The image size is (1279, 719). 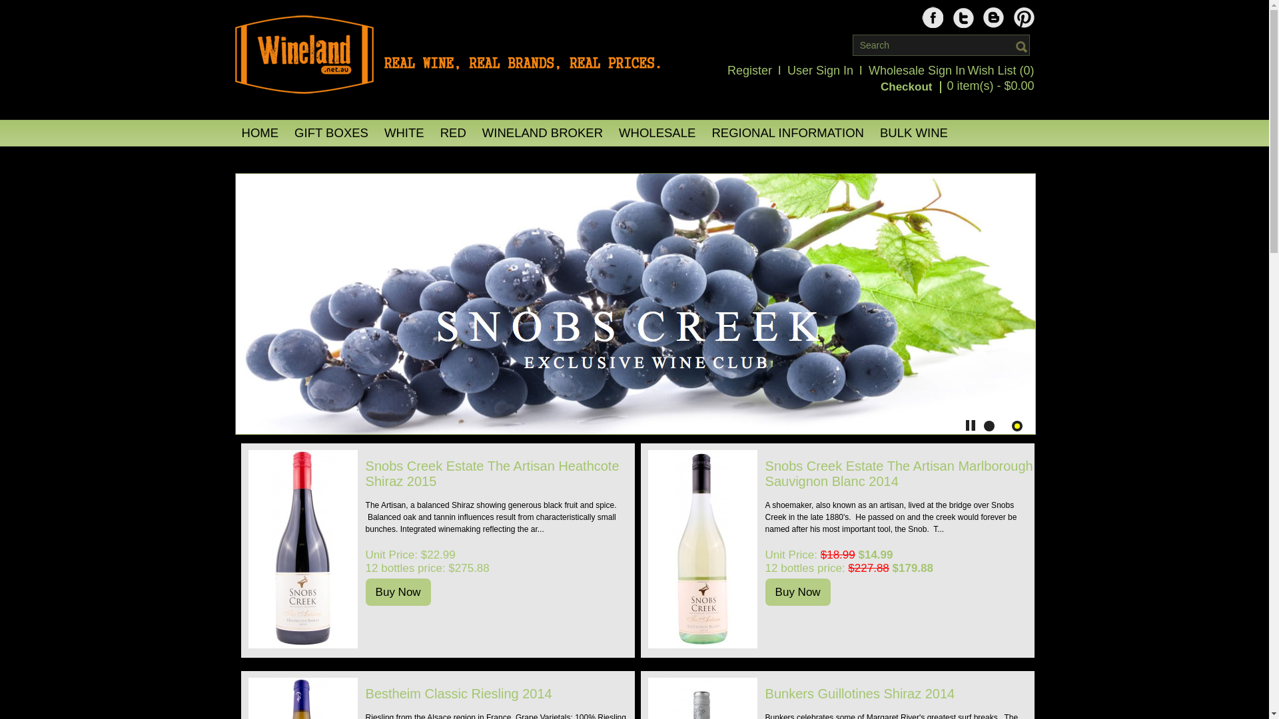 What do you see at coordinates (542, 133) in the screenshot?
I see `WINELAND BROKER` at bounding box center [542, 133].